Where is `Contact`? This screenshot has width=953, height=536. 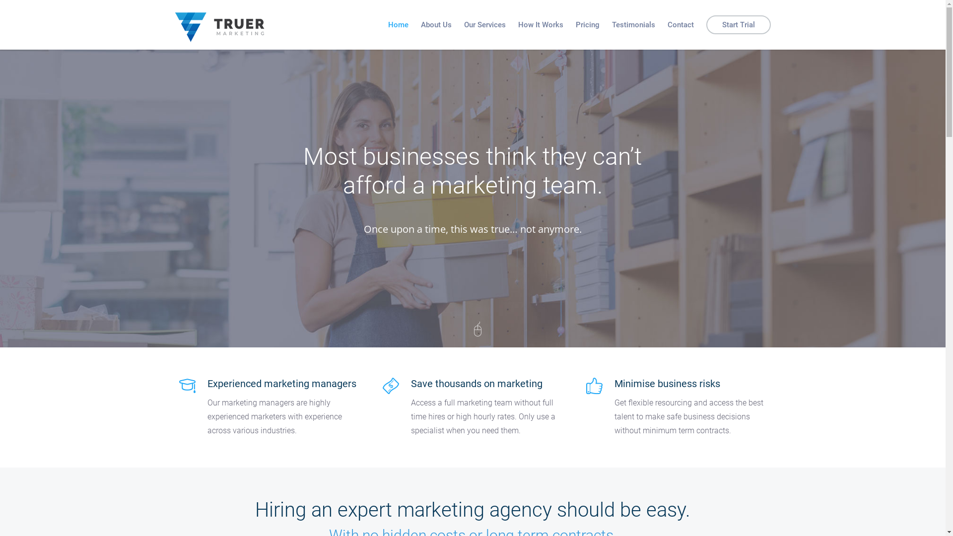 Contact is located at coordinates (680, 25).